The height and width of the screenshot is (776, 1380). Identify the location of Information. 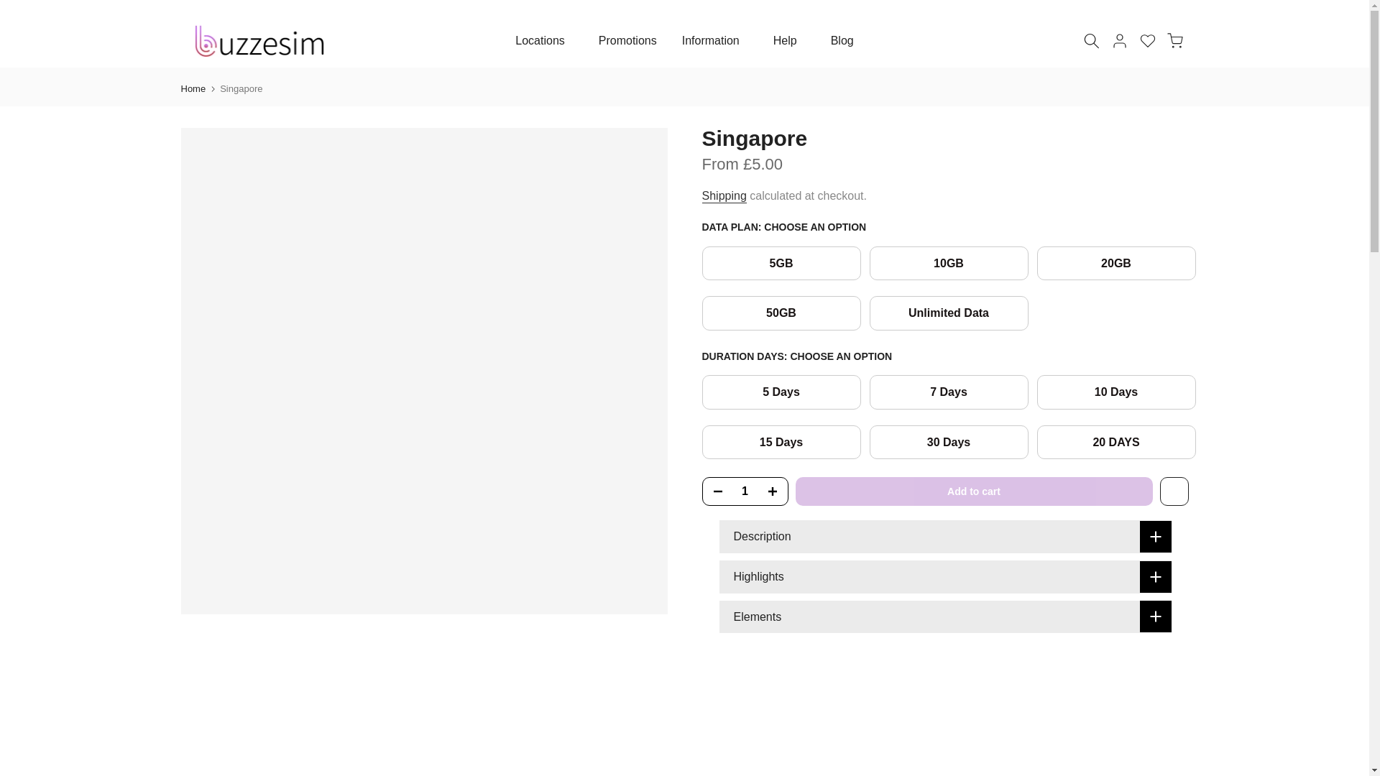
(714, 41).